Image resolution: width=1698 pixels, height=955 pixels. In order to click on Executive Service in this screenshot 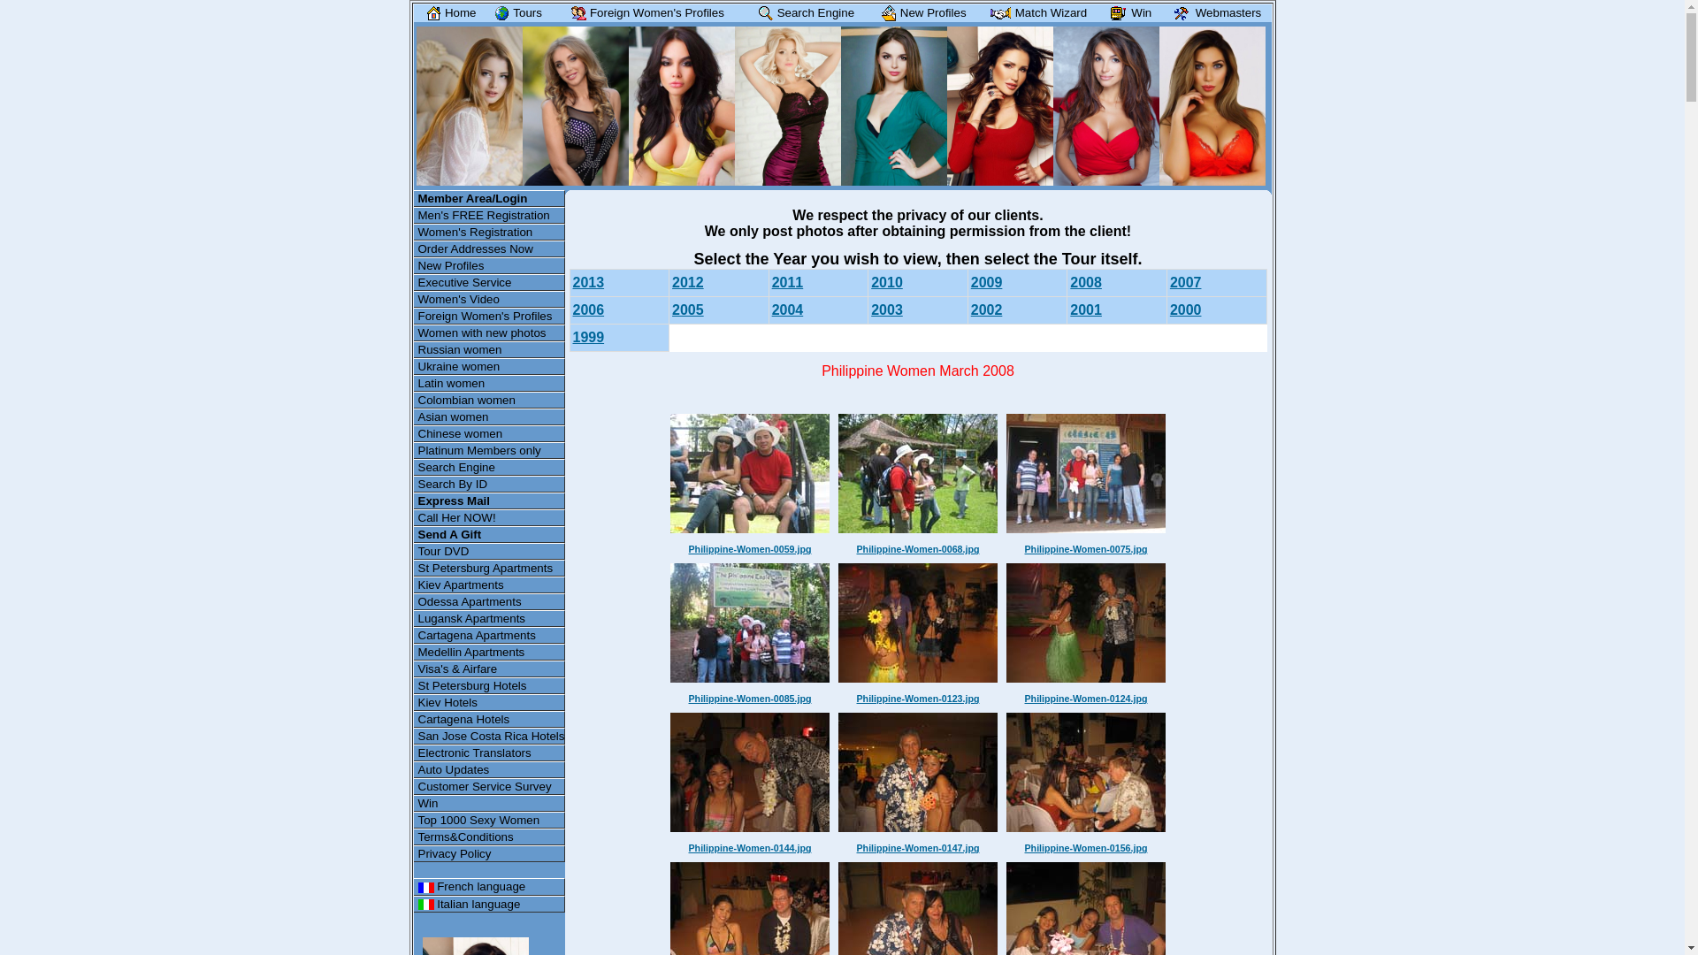, I will do `click(490, 283)`.